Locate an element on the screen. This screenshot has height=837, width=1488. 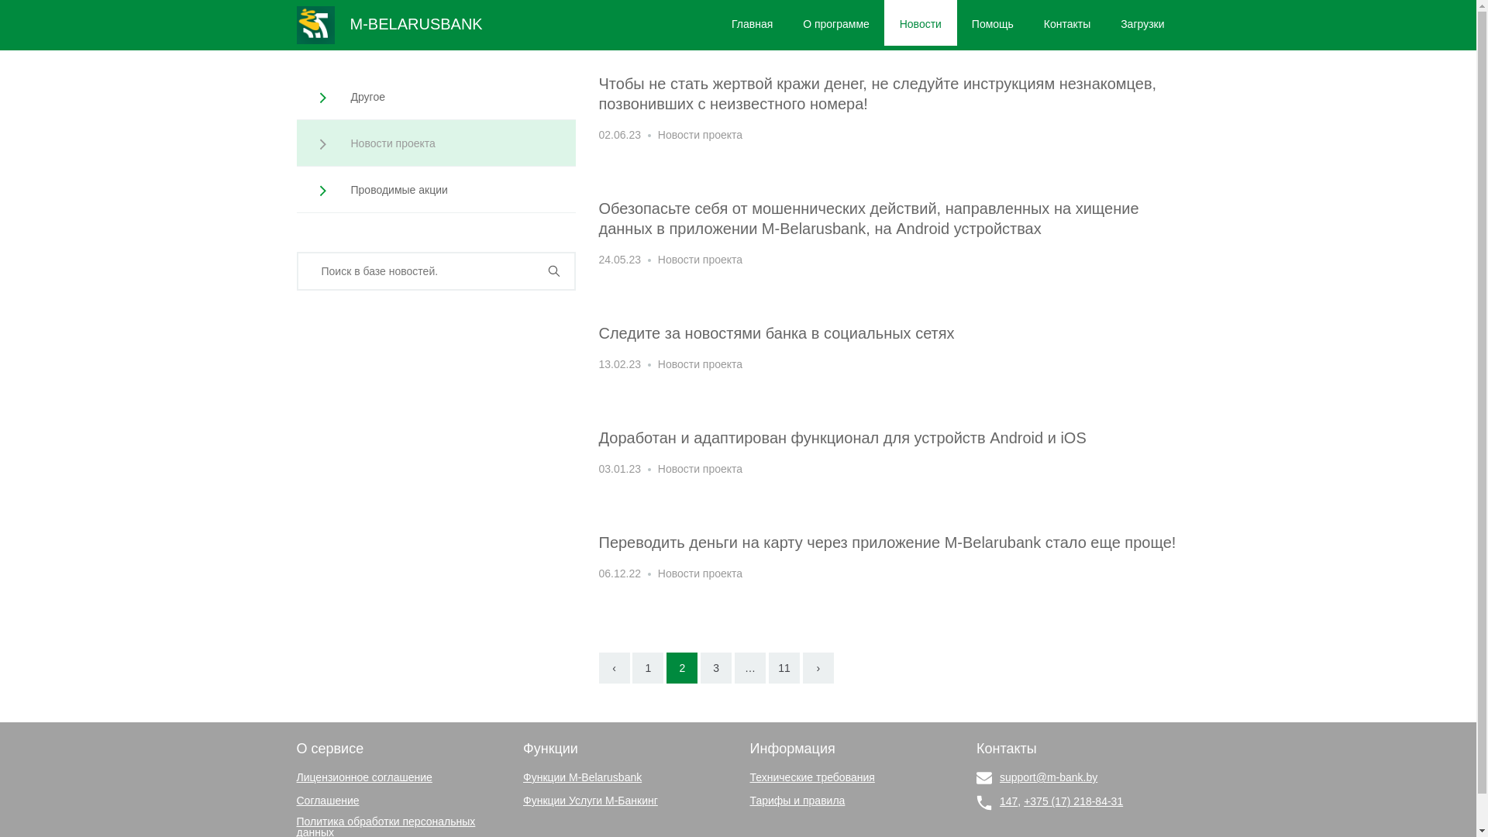
+375 (17) 218-84-31 is located at coordinates (1073, 801).